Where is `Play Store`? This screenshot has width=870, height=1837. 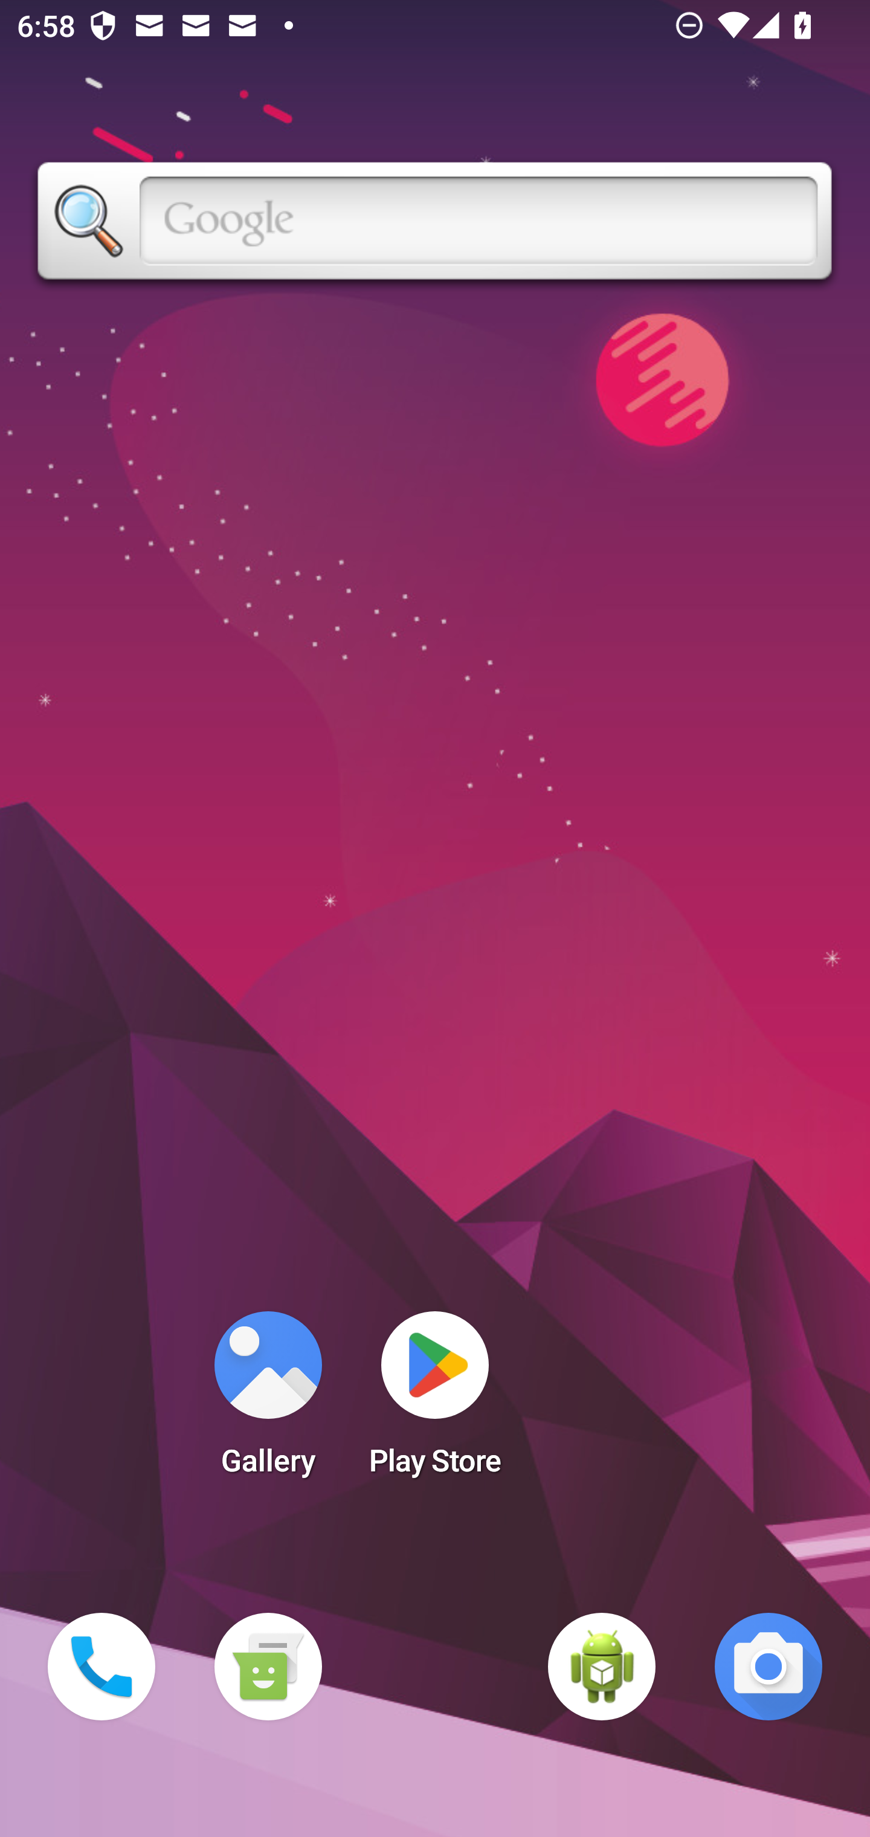 Play Store is located at coordinates (435, 1401).